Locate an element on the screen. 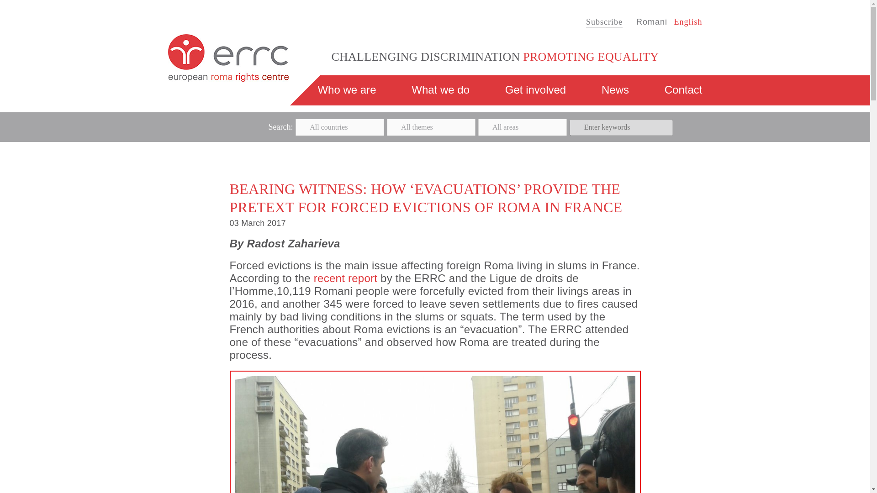 The width and height of the screenshot is (877, 493). Contact is located at coordinates (683, 89).